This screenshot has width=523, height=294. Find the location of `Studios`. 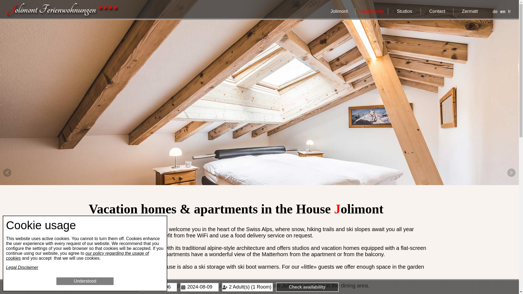

Studios is located at coordinates (404, 11).